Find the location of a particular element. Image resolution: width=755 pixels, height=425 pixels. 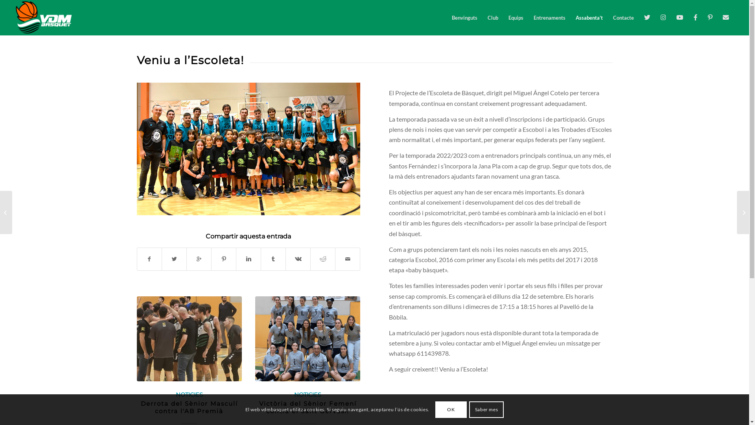

Benvinguts is located at coordinates (465, 18).